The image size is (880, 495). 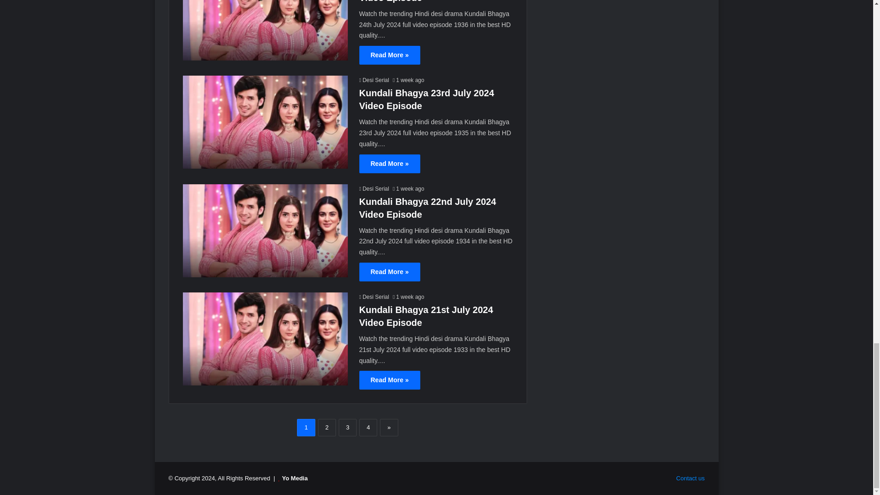 I want to click on 3, so click(x=347, y=427).